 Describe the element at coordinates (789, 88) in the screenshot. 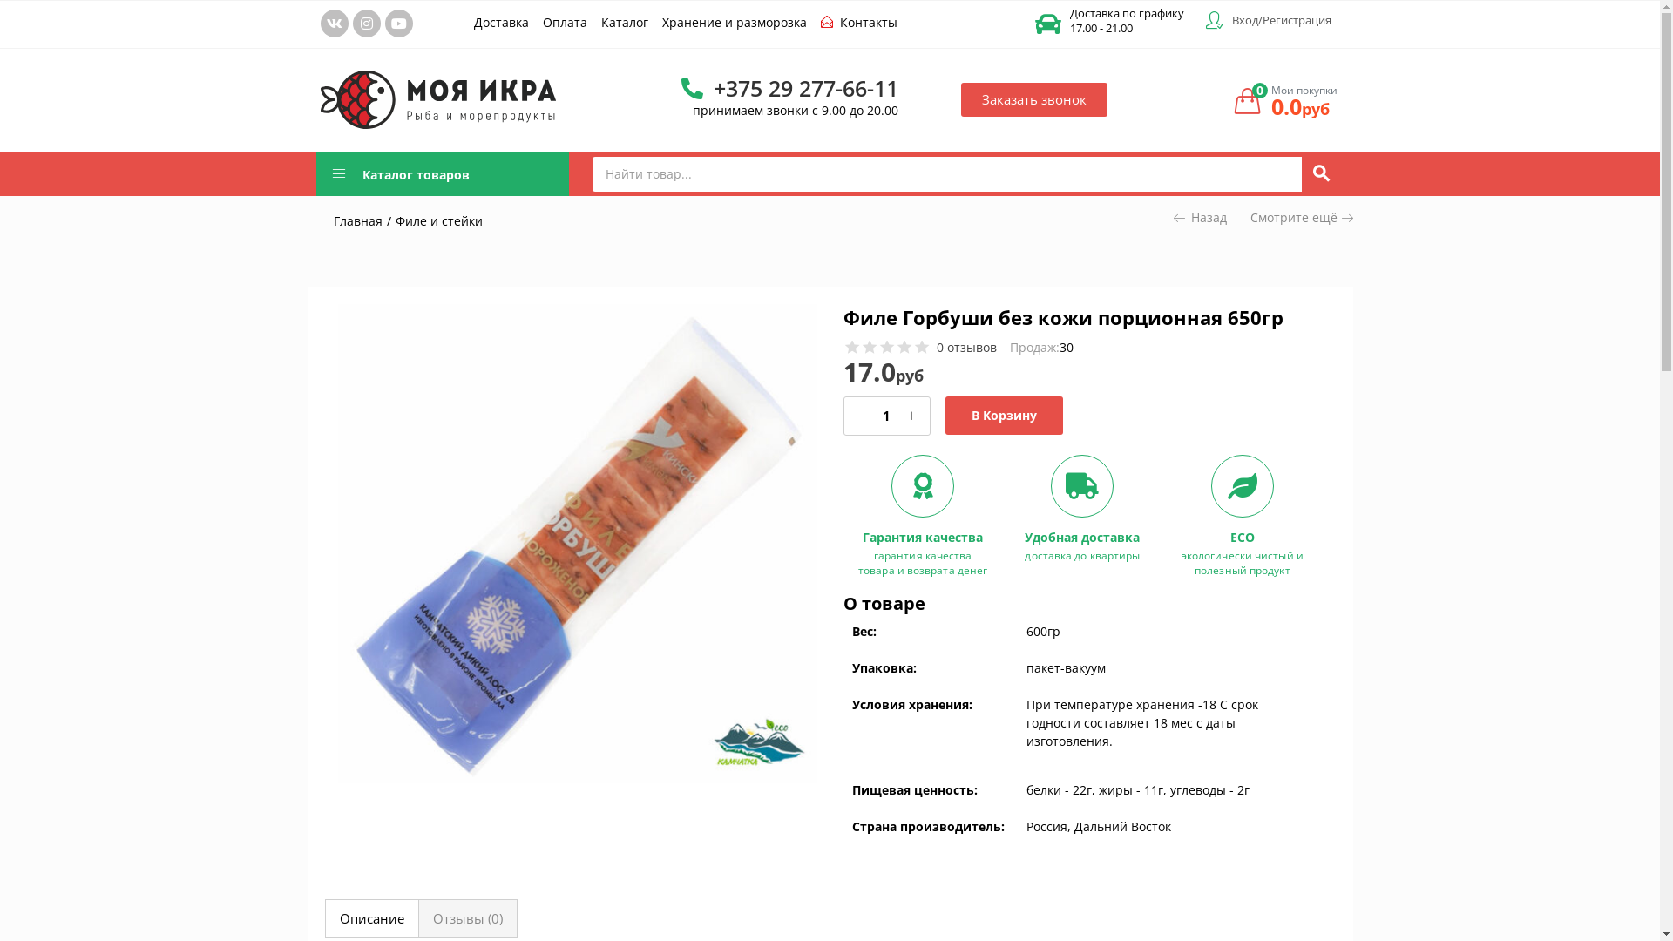

I see `+375 29 277-66-11` at that location.